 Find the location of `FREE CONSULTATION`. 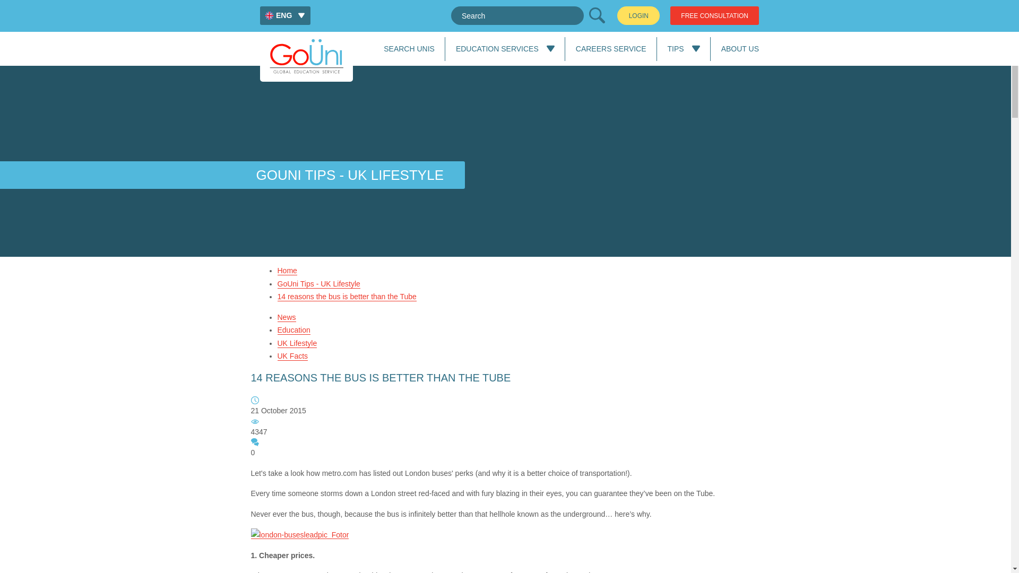

FREE CONSULTATION is located at coordinates (714, 15).